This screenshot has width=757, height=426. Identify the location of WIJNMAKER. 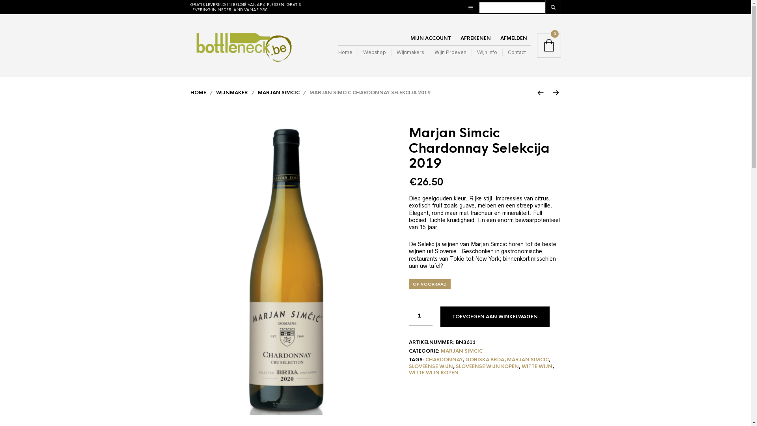
(232, 93).